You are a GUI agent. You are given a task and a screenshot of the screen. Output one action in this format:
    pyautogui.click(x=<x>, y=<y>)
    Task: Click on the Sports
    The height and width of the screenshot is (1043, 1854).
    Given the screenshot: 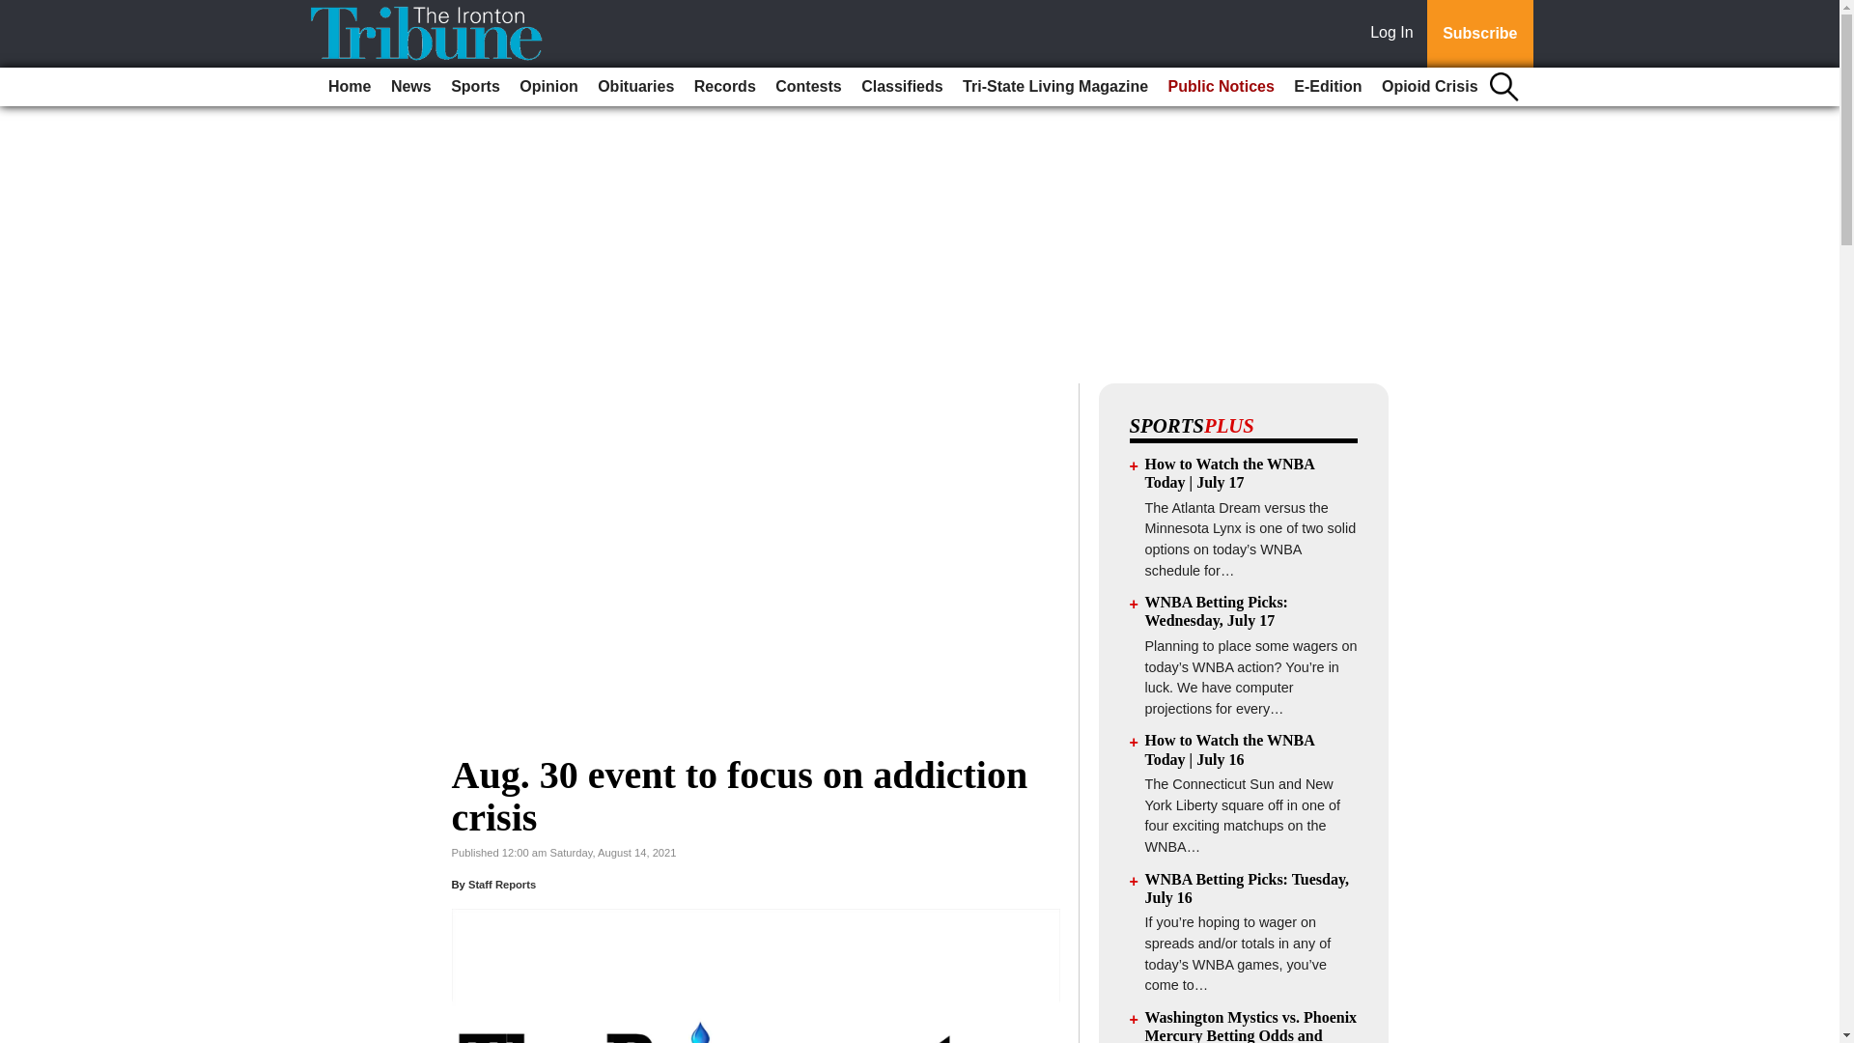 What is the action you would take?
    pyautogui.click(x=475, y=87)
    